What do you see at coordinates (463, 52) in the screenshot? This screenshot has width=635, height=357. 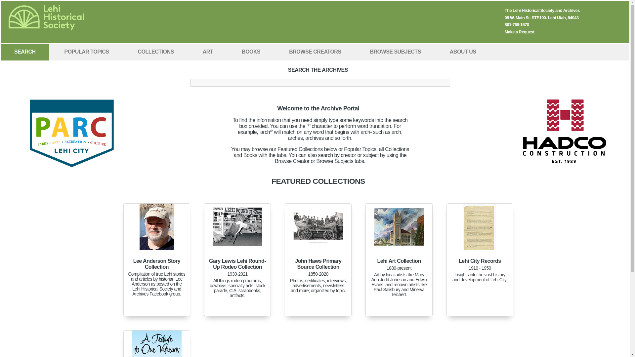 I see `ABOUT US` at bounding box center [463, 52].